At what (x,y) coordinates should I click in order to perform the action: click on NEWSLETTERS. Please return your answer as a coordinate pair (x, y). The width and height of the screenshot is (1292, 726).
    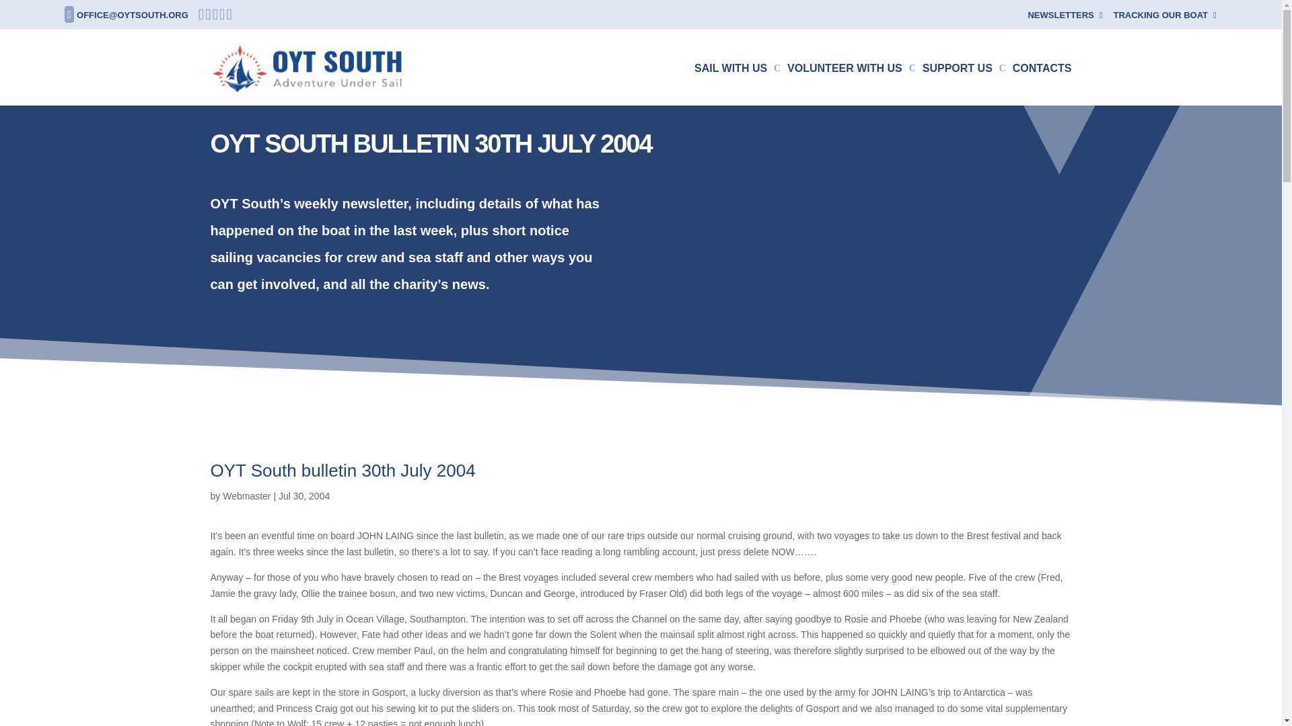
    Looking at the image, I should click on (1065, 18).